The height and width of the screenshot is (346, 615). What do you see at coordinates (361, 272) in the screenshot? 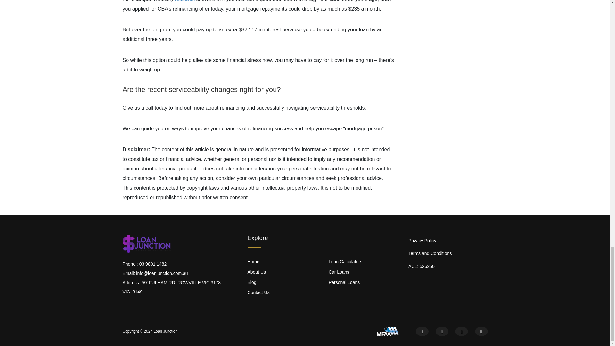
I see `Car Loans` at bounding box center [361, 272].